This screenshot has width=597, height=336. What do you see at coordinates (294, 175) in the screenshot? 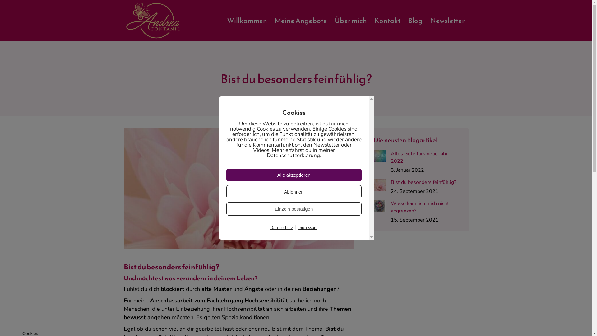
I see `Alle akzeptieren` at bounding box center [294, 175].